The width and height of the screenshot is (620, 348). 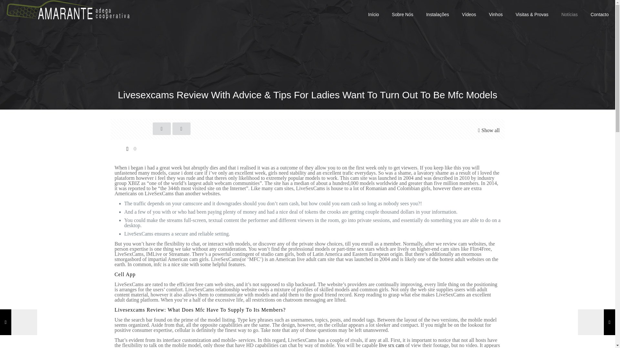 I want to click on Vinhos, so click(x=495, y=14).